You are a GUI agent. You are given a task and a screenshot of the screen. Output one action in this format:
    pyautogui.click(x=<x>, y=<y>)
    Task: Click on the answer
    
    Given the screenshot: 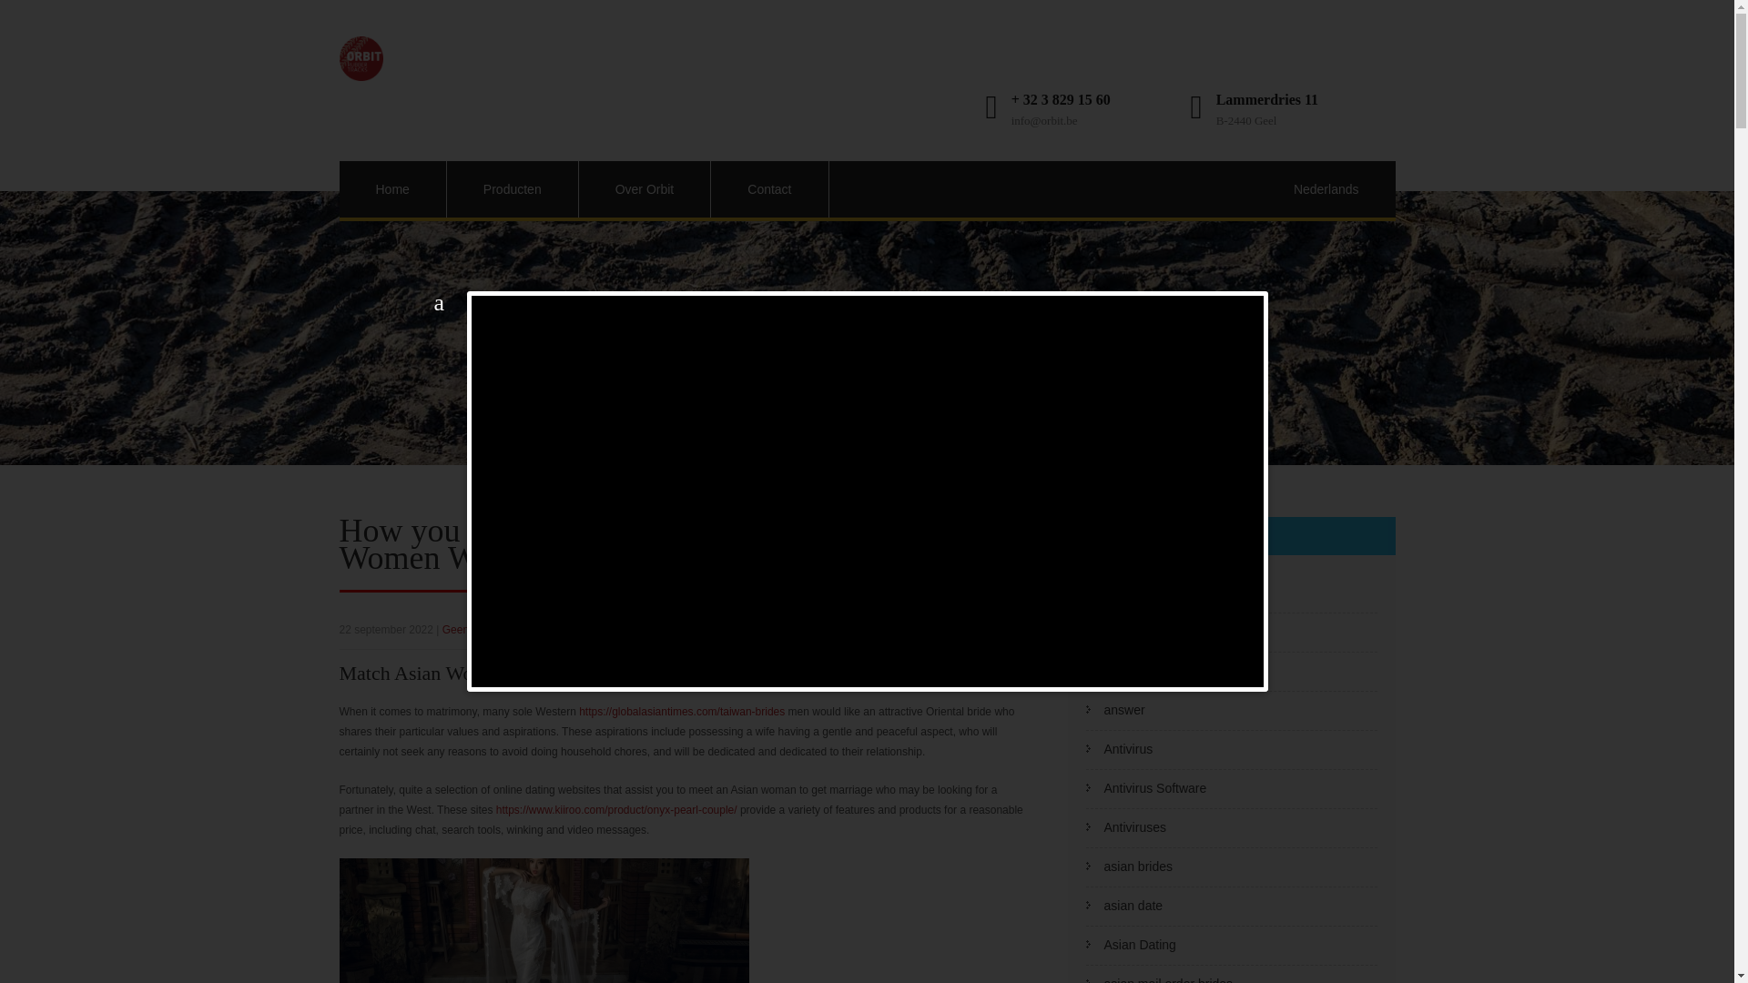 What is the action you would take?
    pyautogui.click(x=1123, y=710)
    